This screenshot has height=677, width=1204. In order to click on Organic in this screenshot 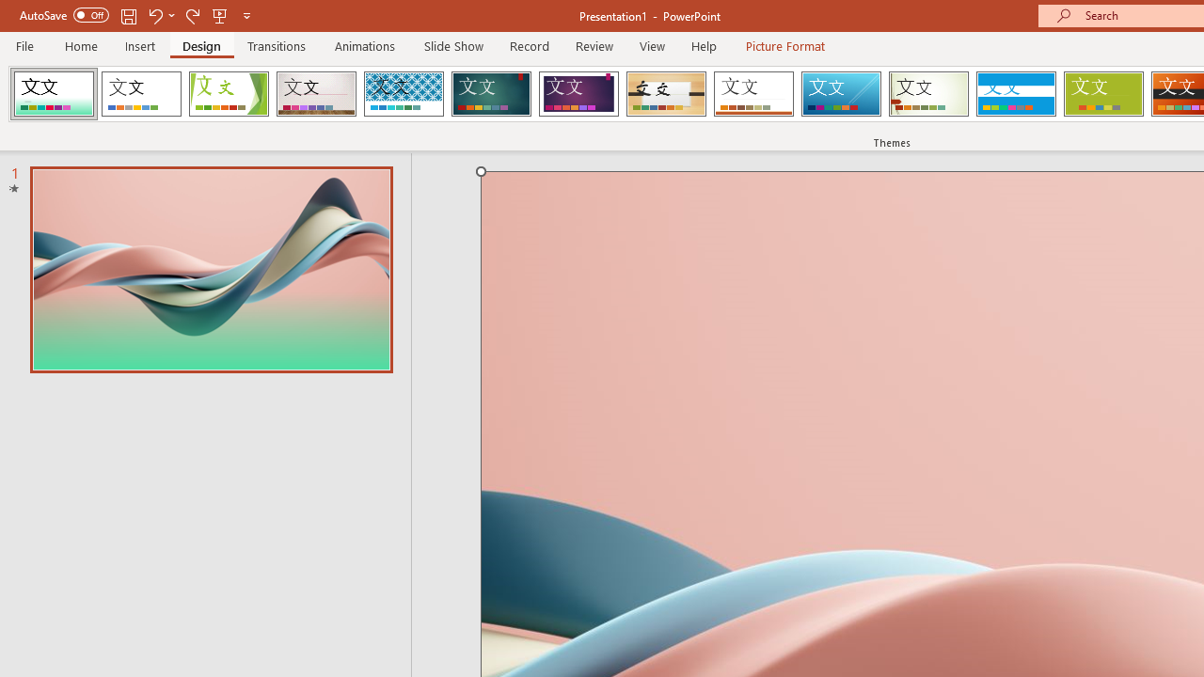, I will do `click(666, 94)`.